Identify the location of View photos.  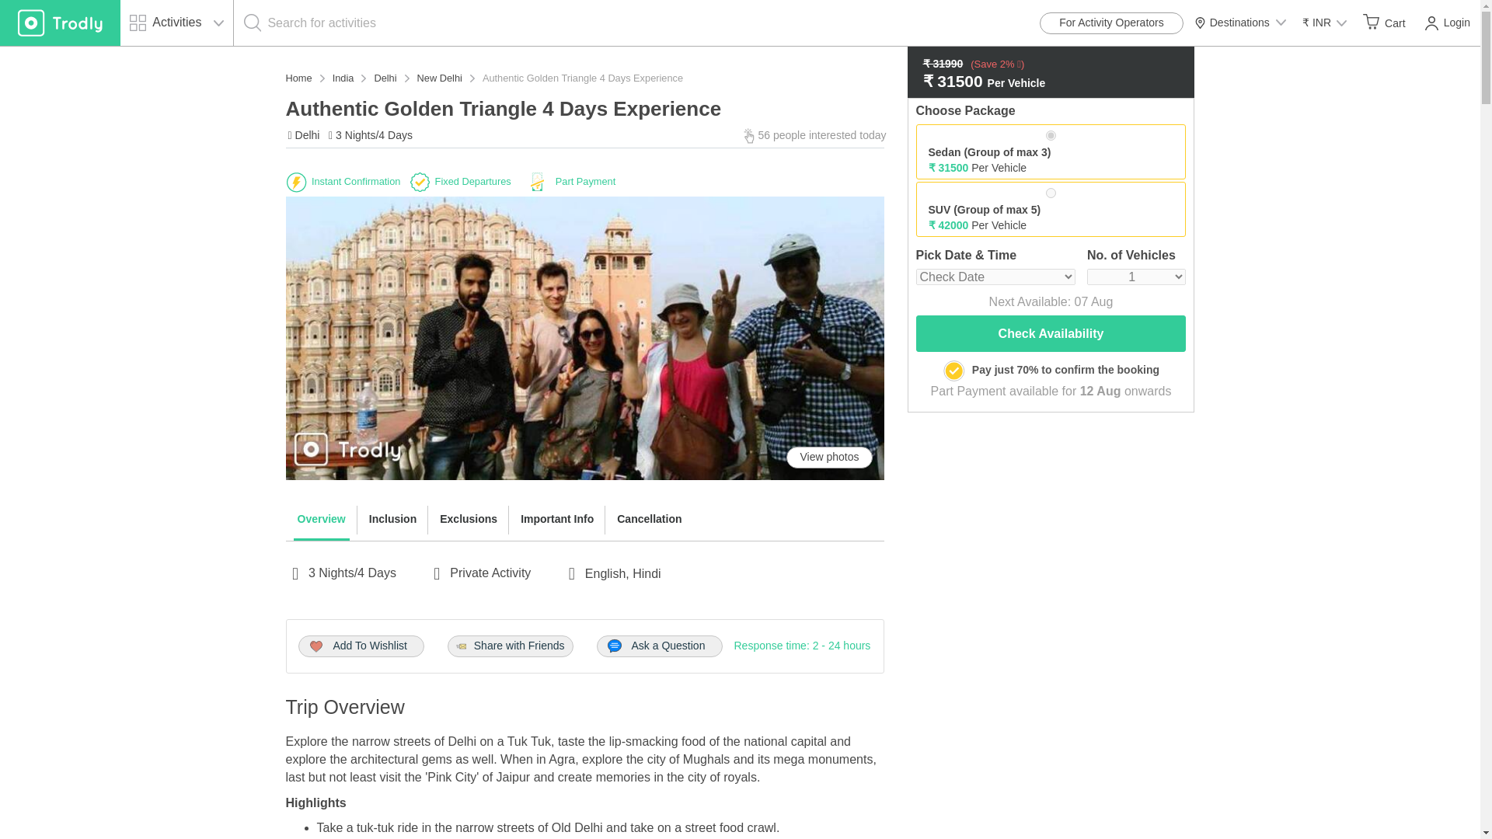
(828, 457).